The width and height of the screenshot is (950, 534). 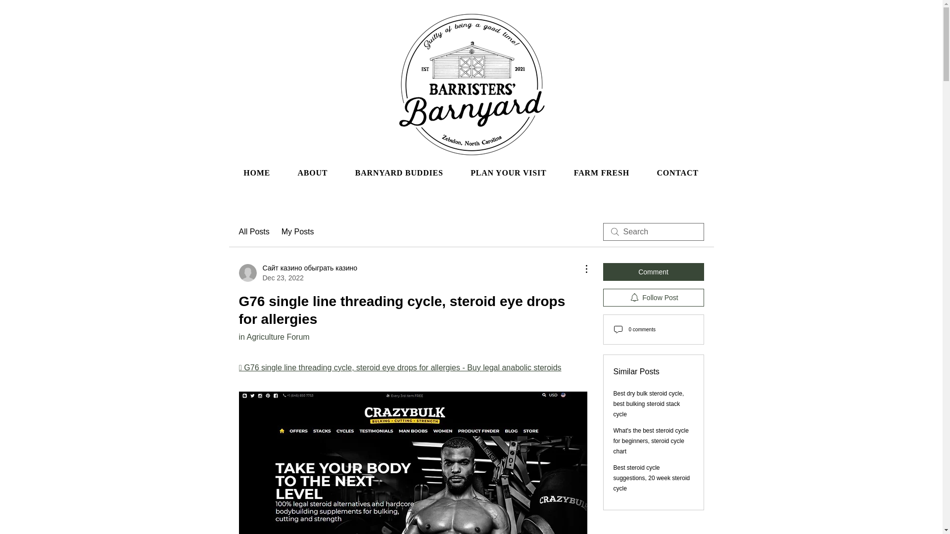 I want to click on Follow Post, so click(x=653, y=298).